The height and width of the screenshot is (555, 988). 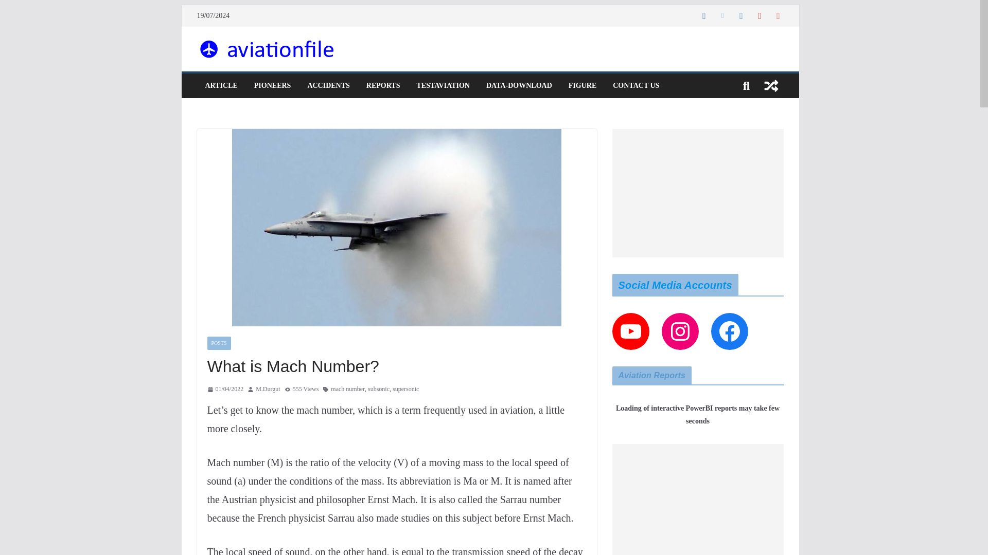 What do you see at coordinates (583, 86) in the screenshot?
I see `FIGURE` at bounding box center [583, 86].